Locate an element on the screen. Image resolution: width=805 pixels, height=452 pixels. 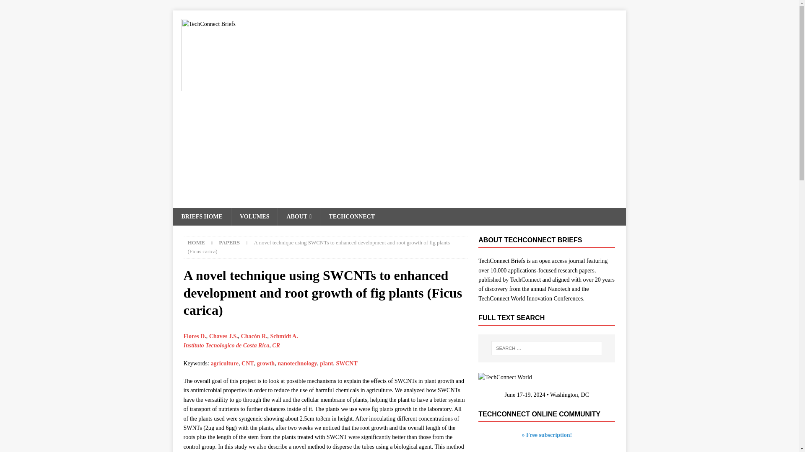
growth is located at coordinates (266, 363).